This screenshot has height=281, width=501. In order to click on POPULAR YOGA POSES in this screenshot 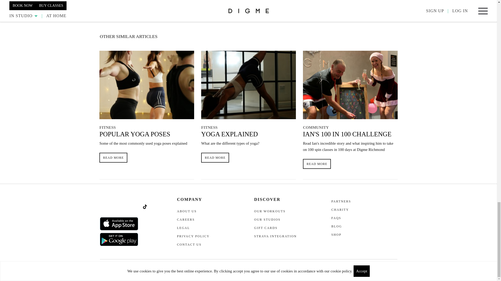, I will do `click(135, 134)`.